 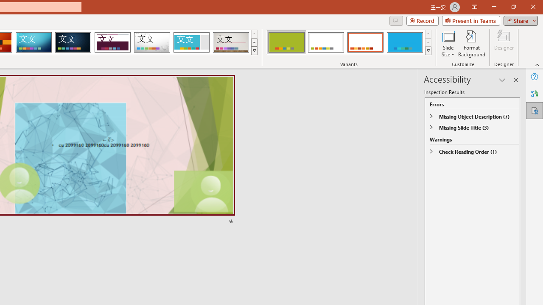 I want to click on Basis Variant 2, so click(x=326, y=42).